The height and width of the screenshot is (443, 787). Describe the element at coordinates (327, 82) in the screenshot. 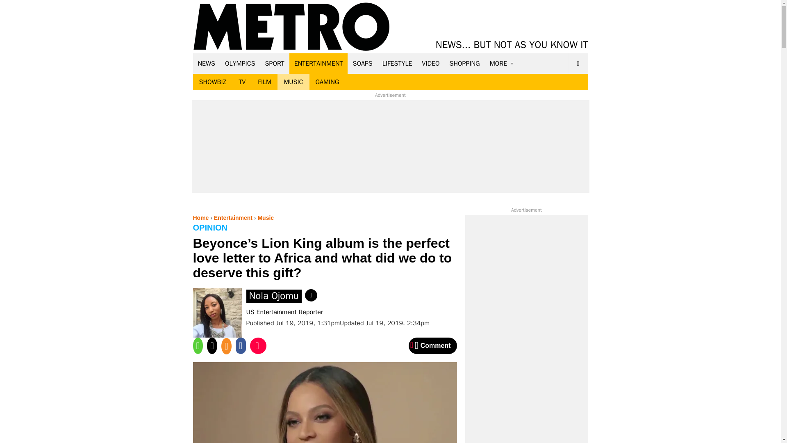

I see `GAMING` at that location.